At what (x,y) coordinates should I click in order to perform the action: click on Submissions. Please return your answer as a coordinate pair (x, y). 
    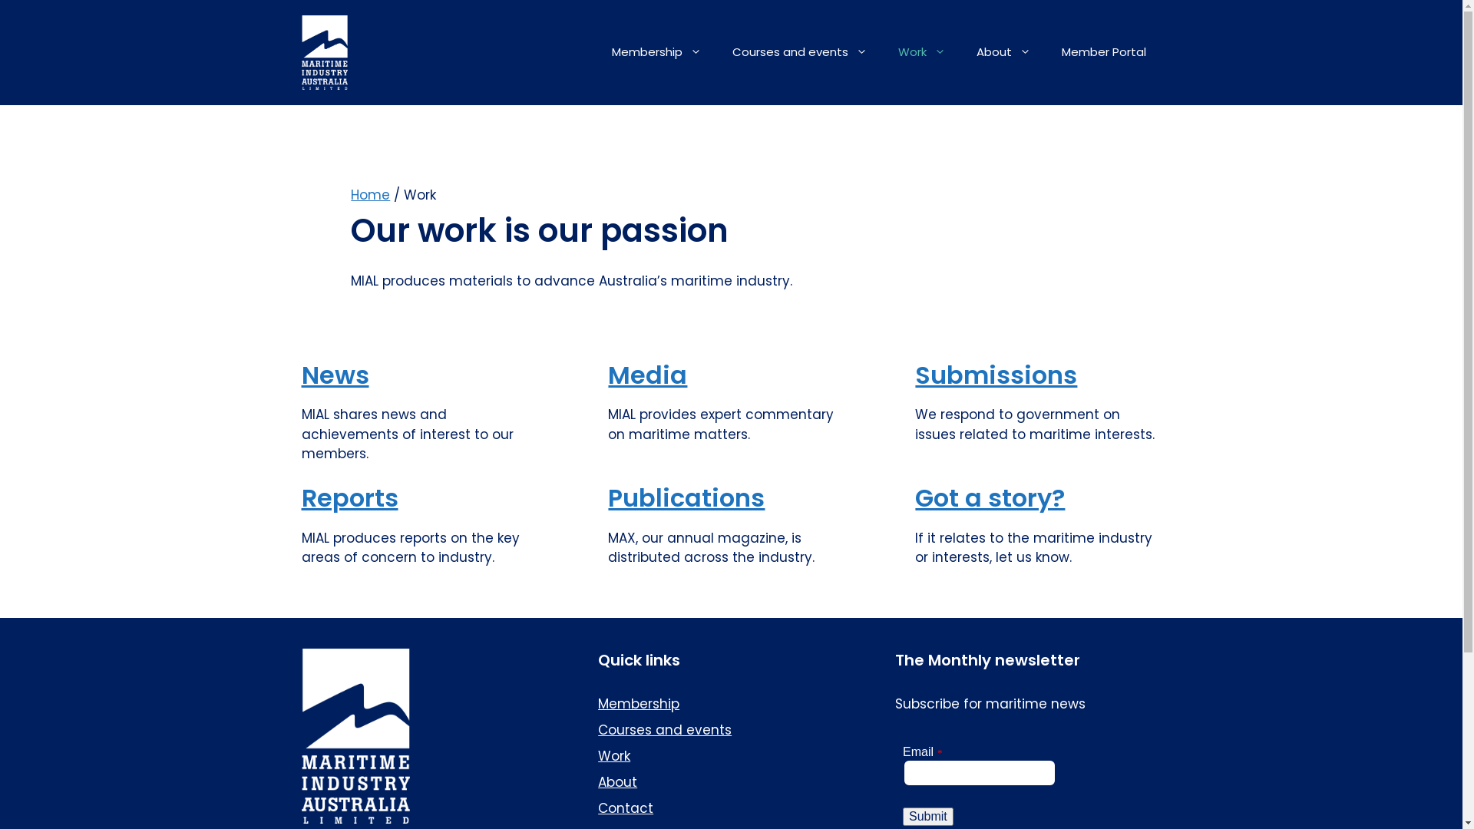
    Looking at the image, I should click on (996, 375).